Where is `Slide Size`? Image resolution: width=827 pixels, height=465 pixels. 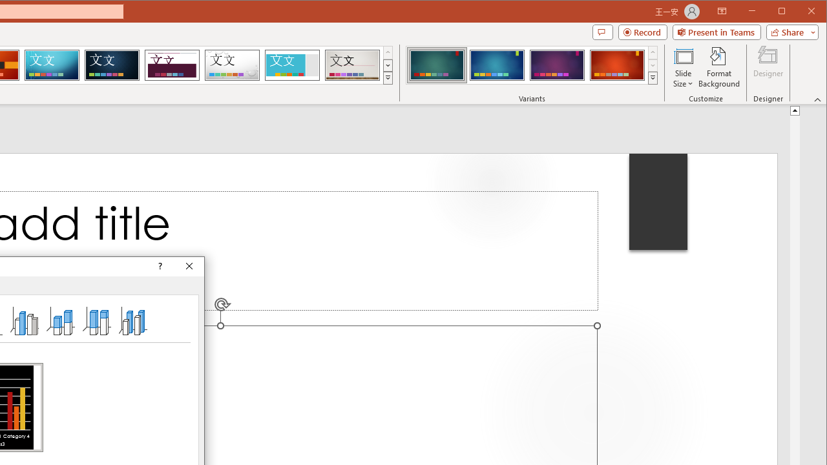 Slide Size is located at coordinates (684, 67).